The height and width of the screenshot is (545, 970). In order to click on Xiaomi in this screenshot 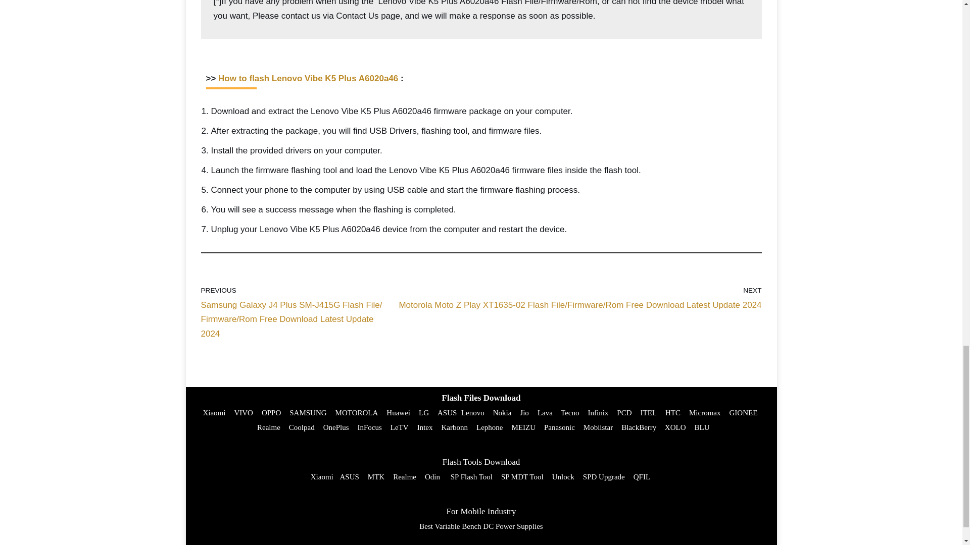, I will do `click(214, 413)`.